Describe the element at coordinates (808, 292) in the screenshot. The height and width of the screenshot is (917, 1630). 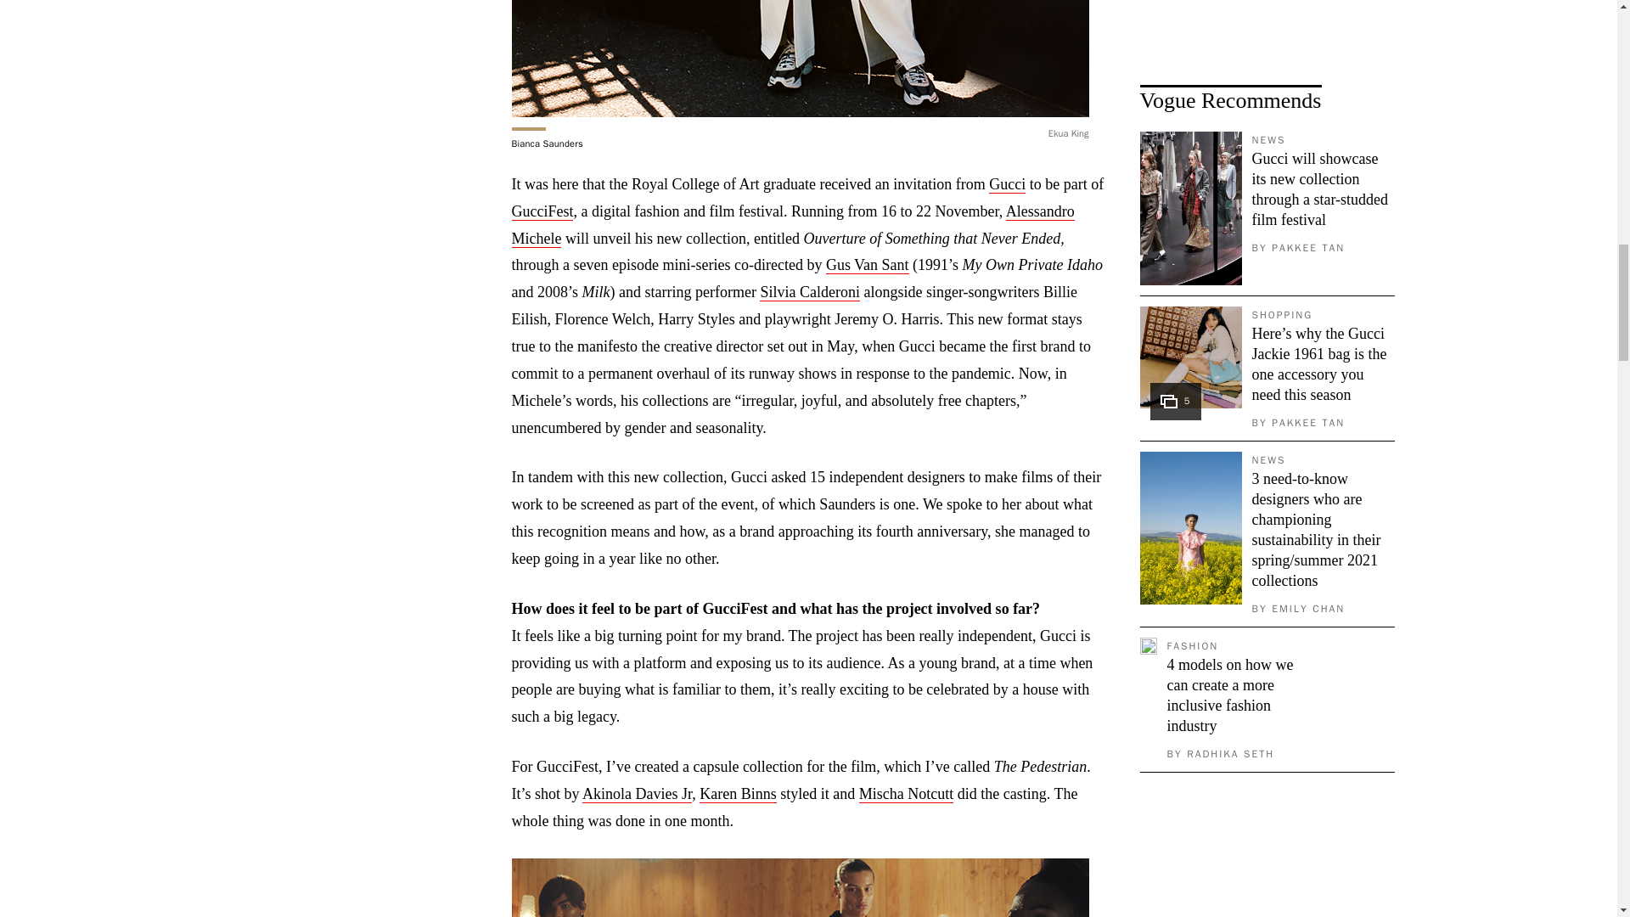
I see `Silvia Calderoni` at that location.